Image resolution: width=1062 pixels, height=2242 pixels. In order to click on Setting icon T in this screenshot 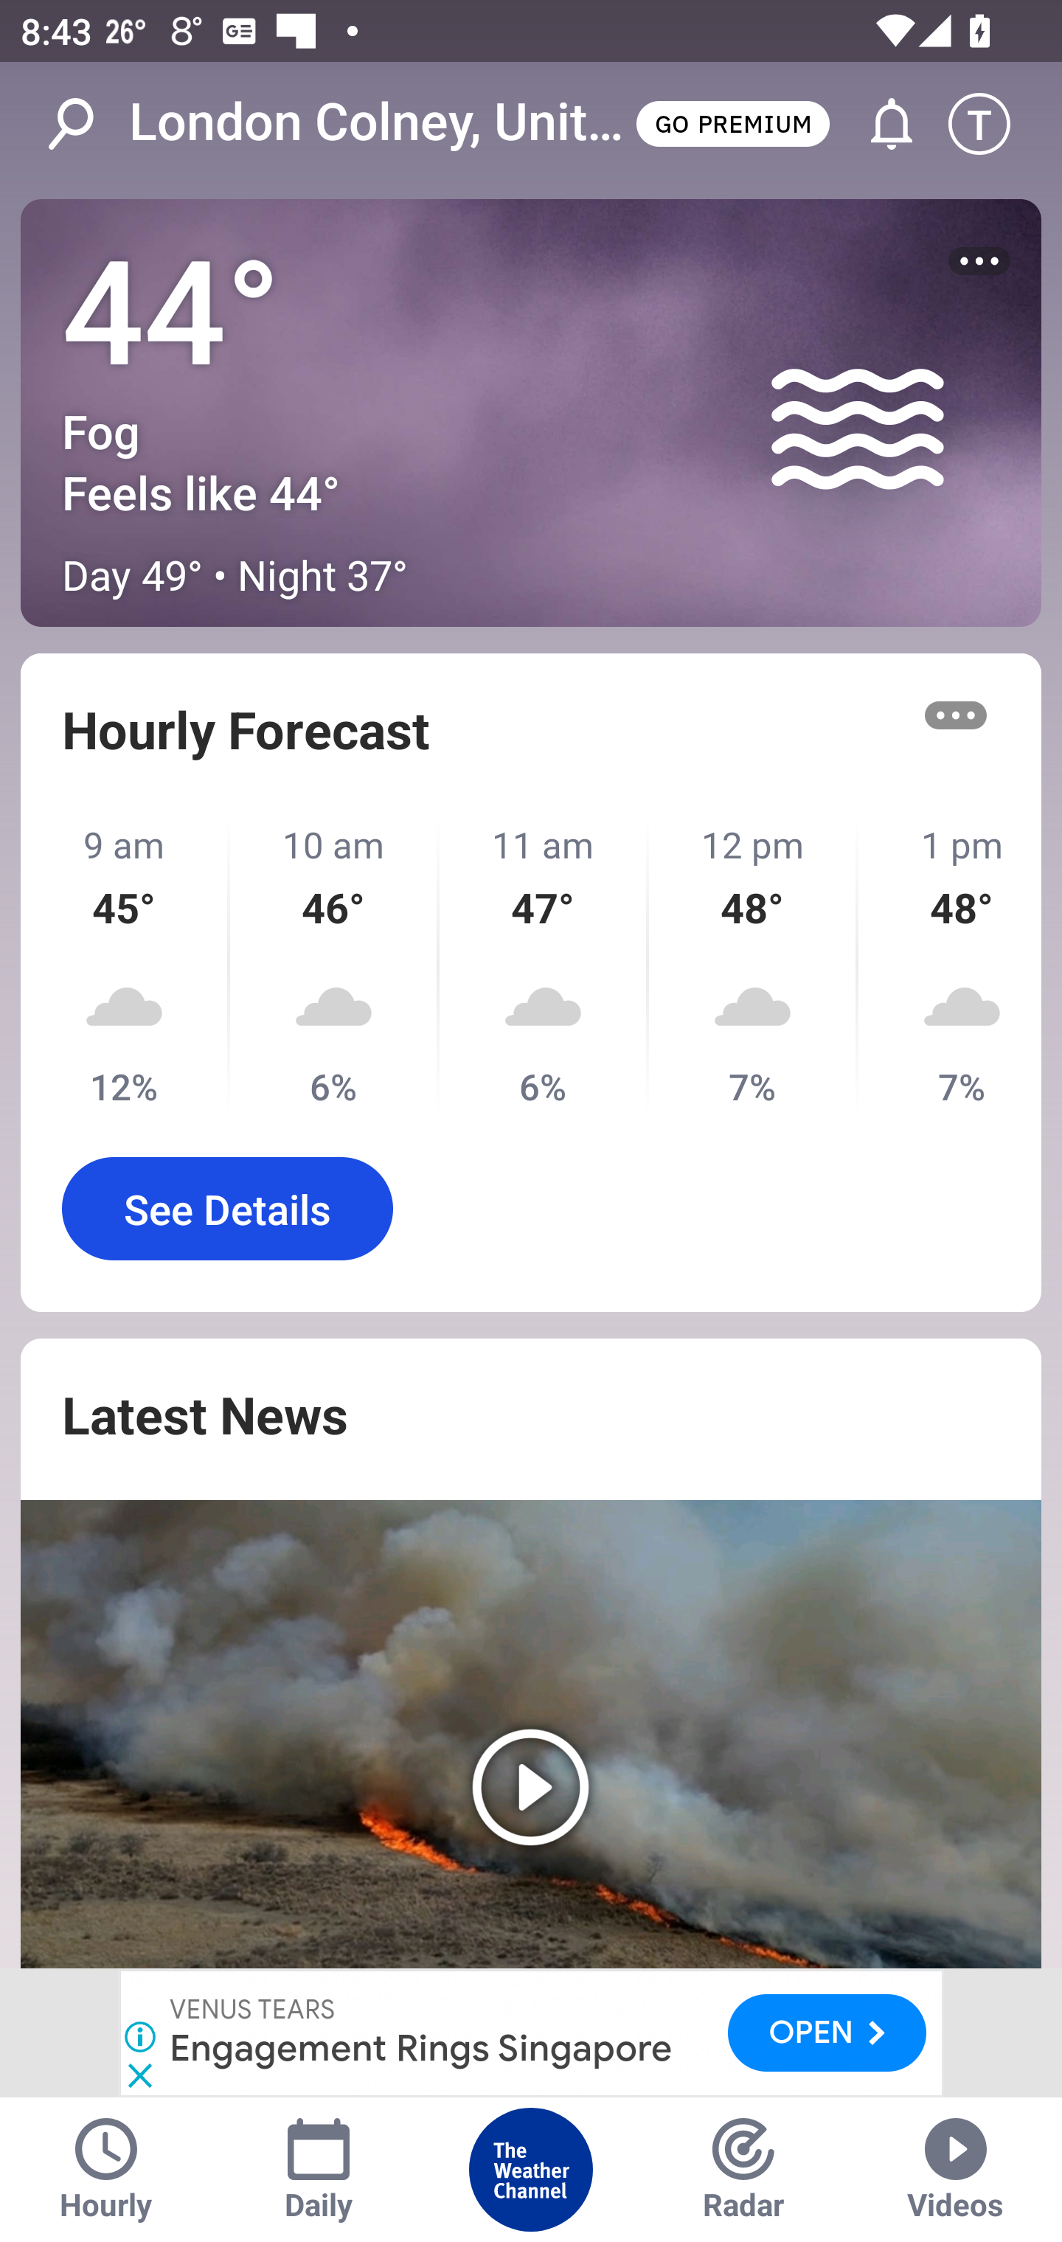, I will do `click(993, 124)`.